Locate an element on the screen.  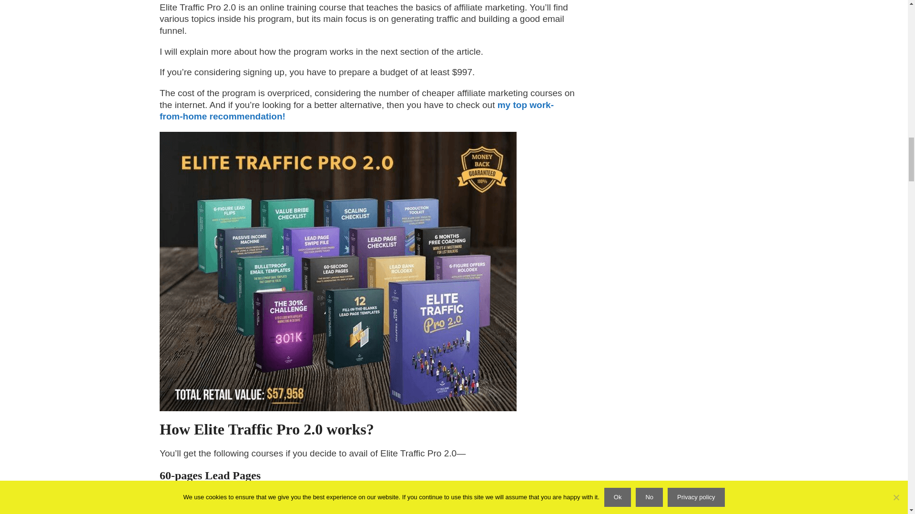
my top is located at coordinates (514, 105).